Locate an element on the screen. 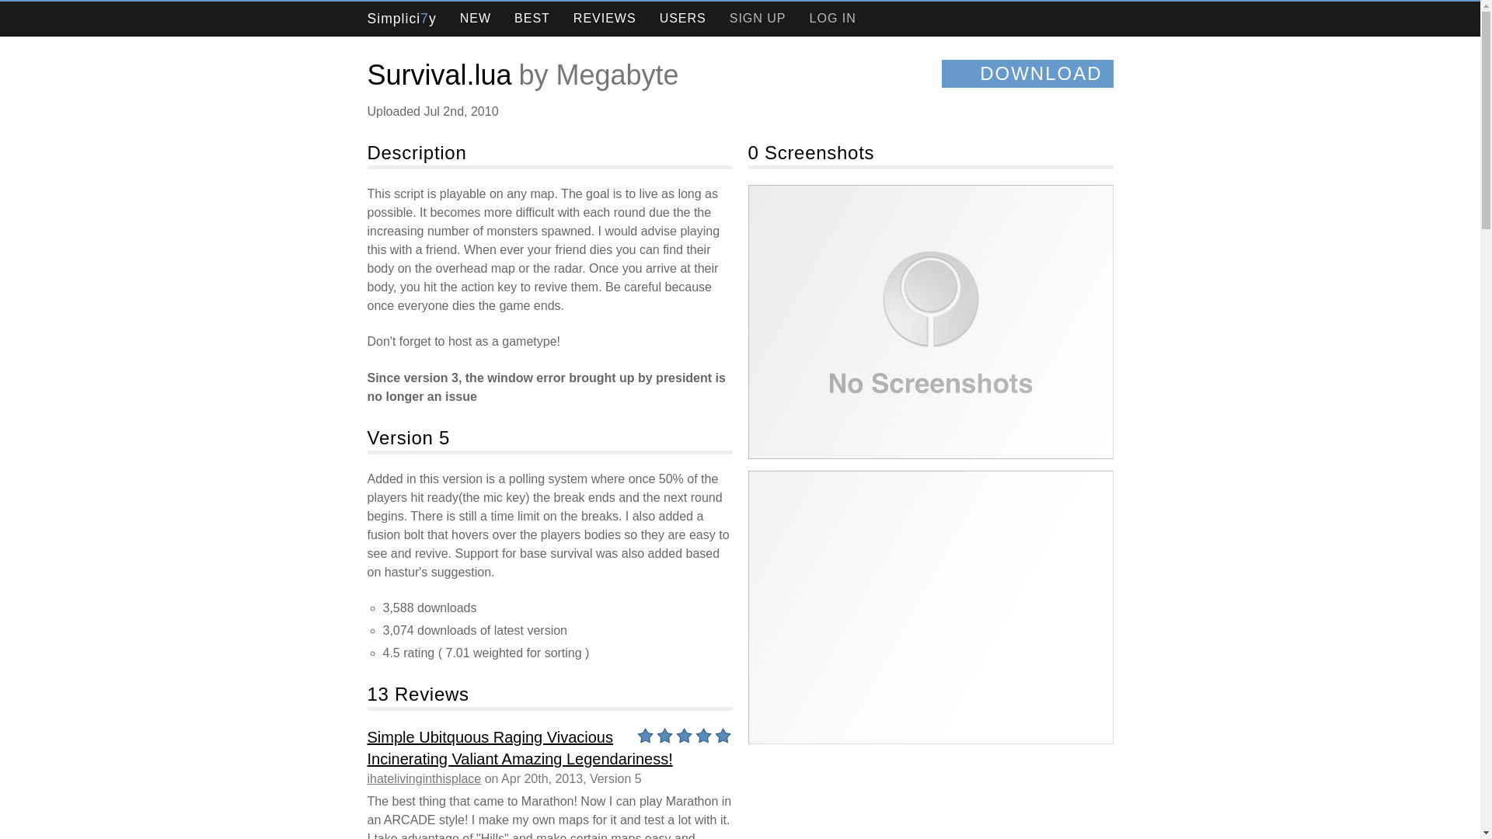 The width and height of the screenshot is (1492, 839). LOG IN is located at coordinates (833, 19).